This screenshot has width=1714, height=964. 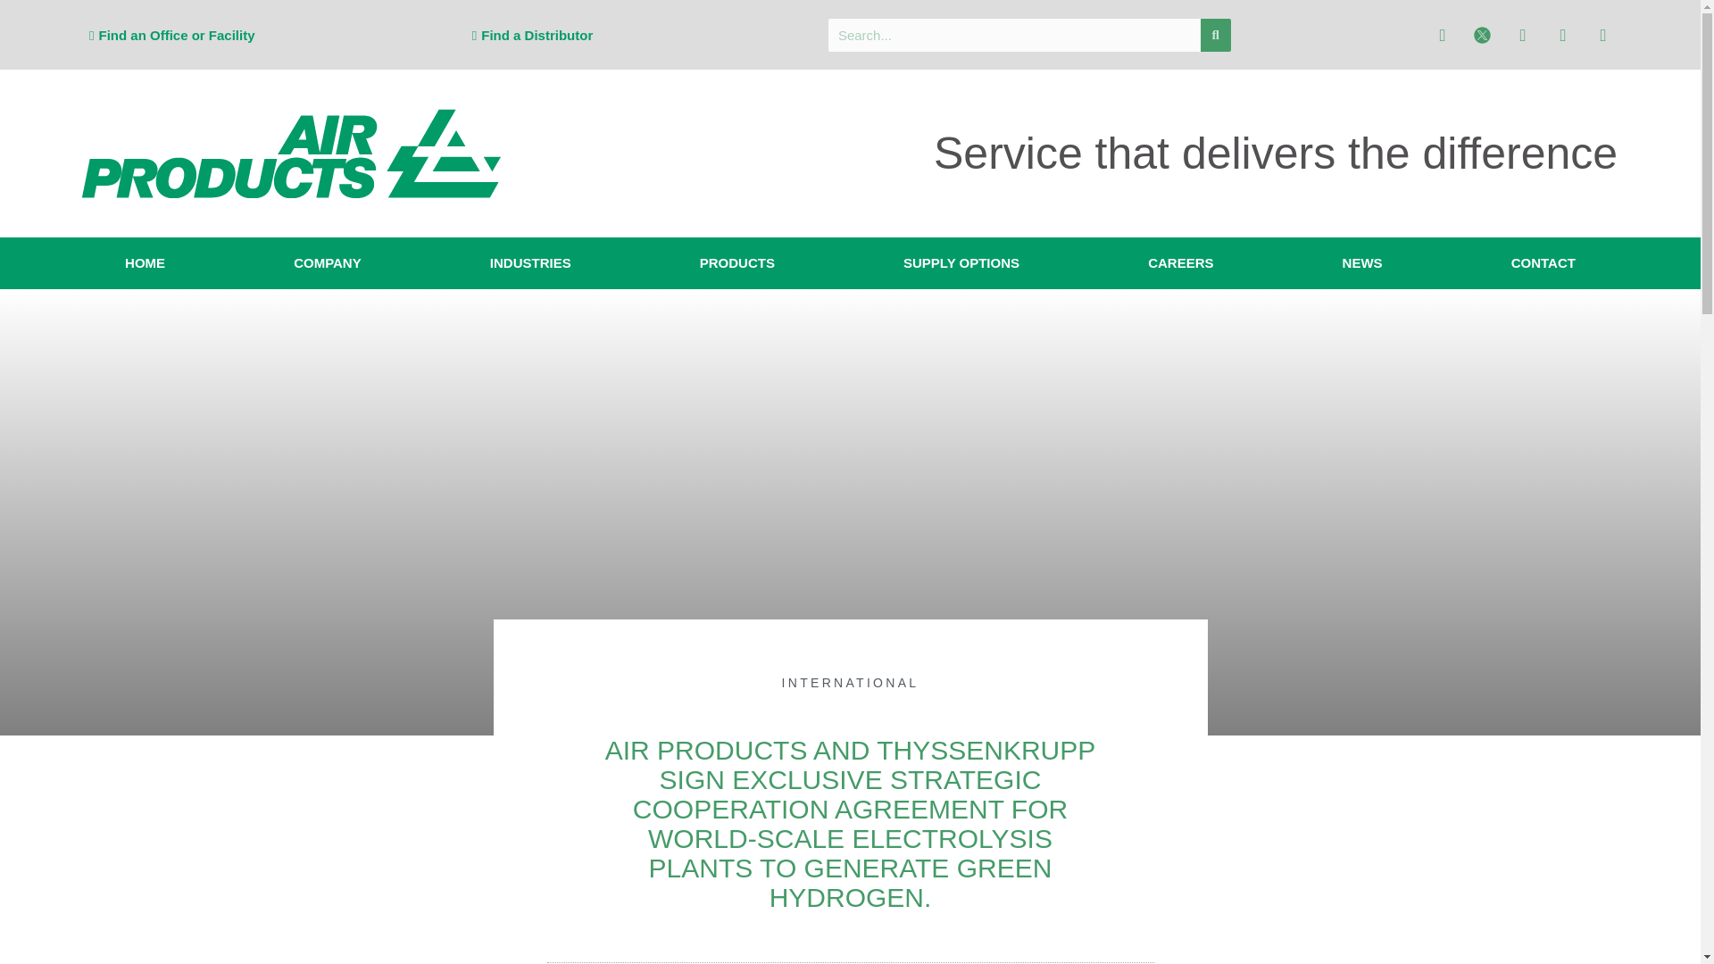 I want to click on Find an Office or Facility, so click(x=171, y=36).